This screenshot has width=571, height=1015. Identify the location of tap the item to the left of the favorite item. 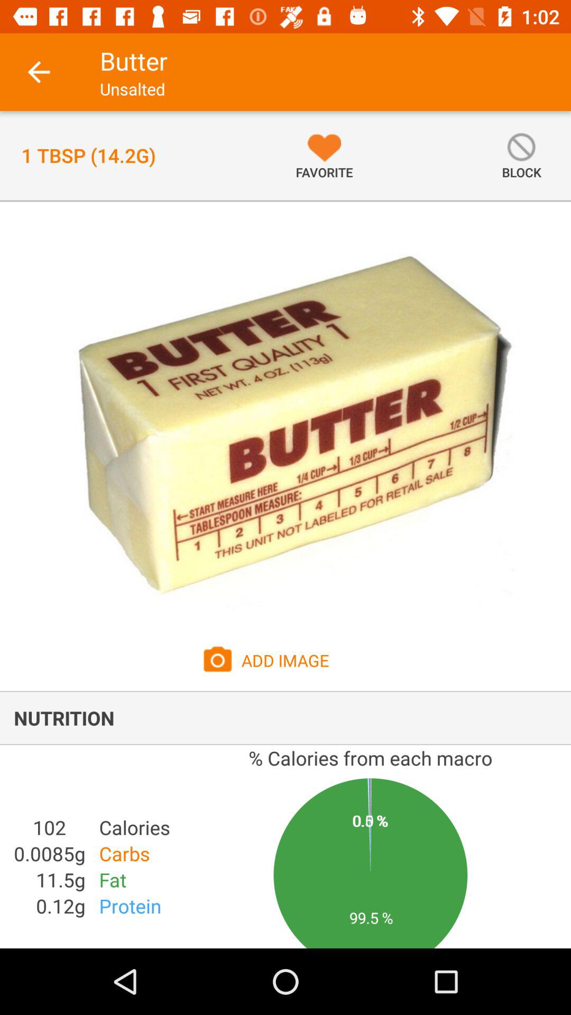
(88, 155).